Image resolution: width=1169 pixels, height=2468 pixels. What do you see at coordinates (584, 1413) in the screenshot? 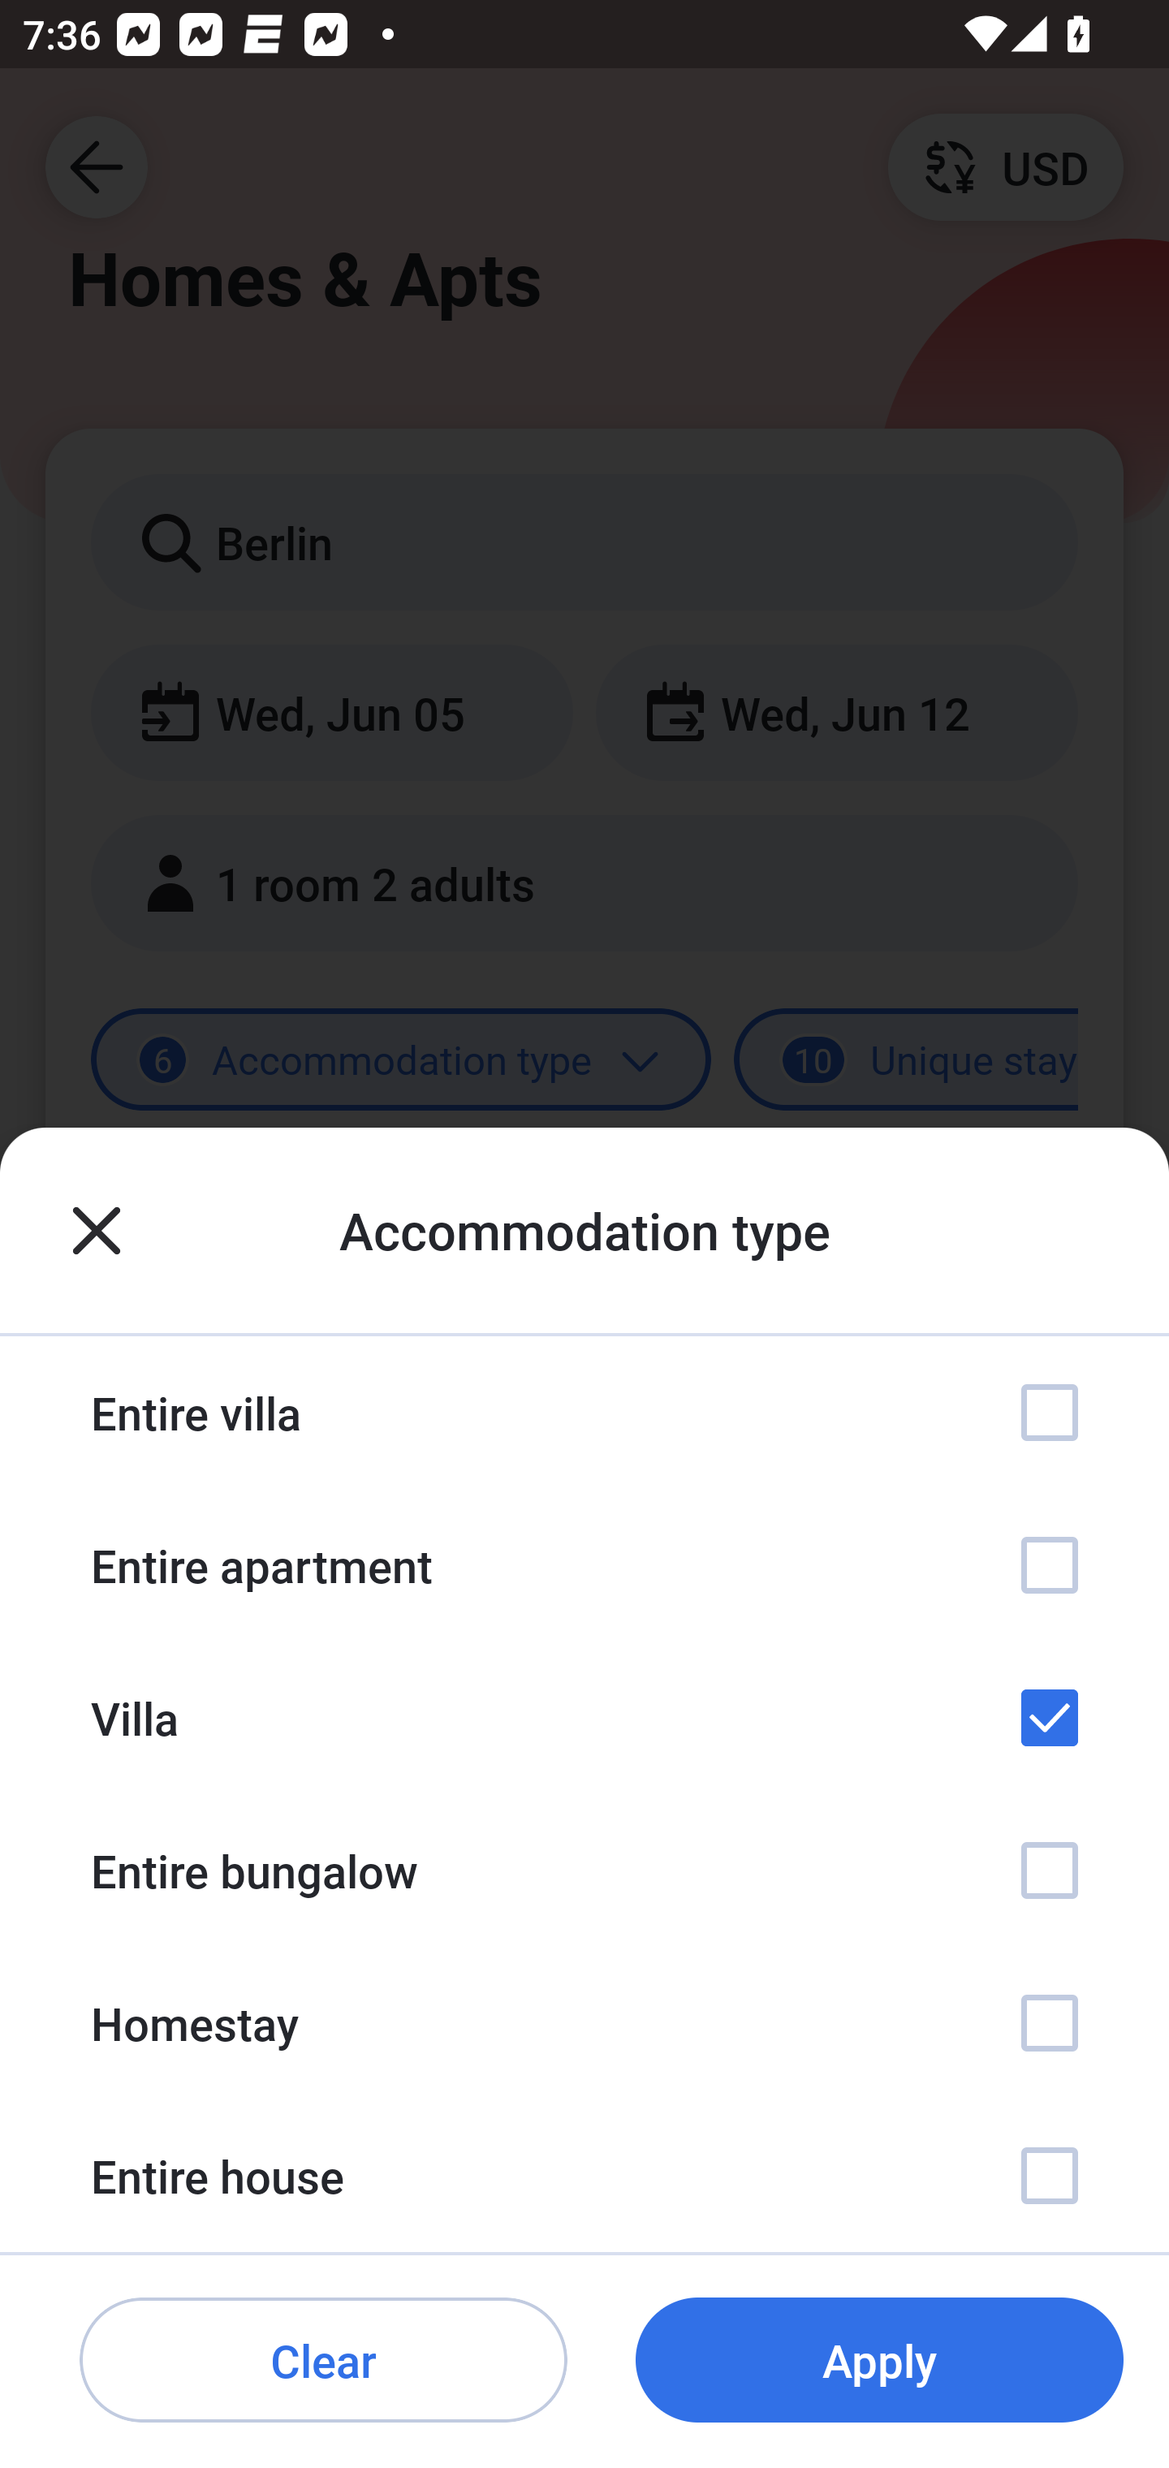
I see `Entire villa` at bounding box center [584, 1413].